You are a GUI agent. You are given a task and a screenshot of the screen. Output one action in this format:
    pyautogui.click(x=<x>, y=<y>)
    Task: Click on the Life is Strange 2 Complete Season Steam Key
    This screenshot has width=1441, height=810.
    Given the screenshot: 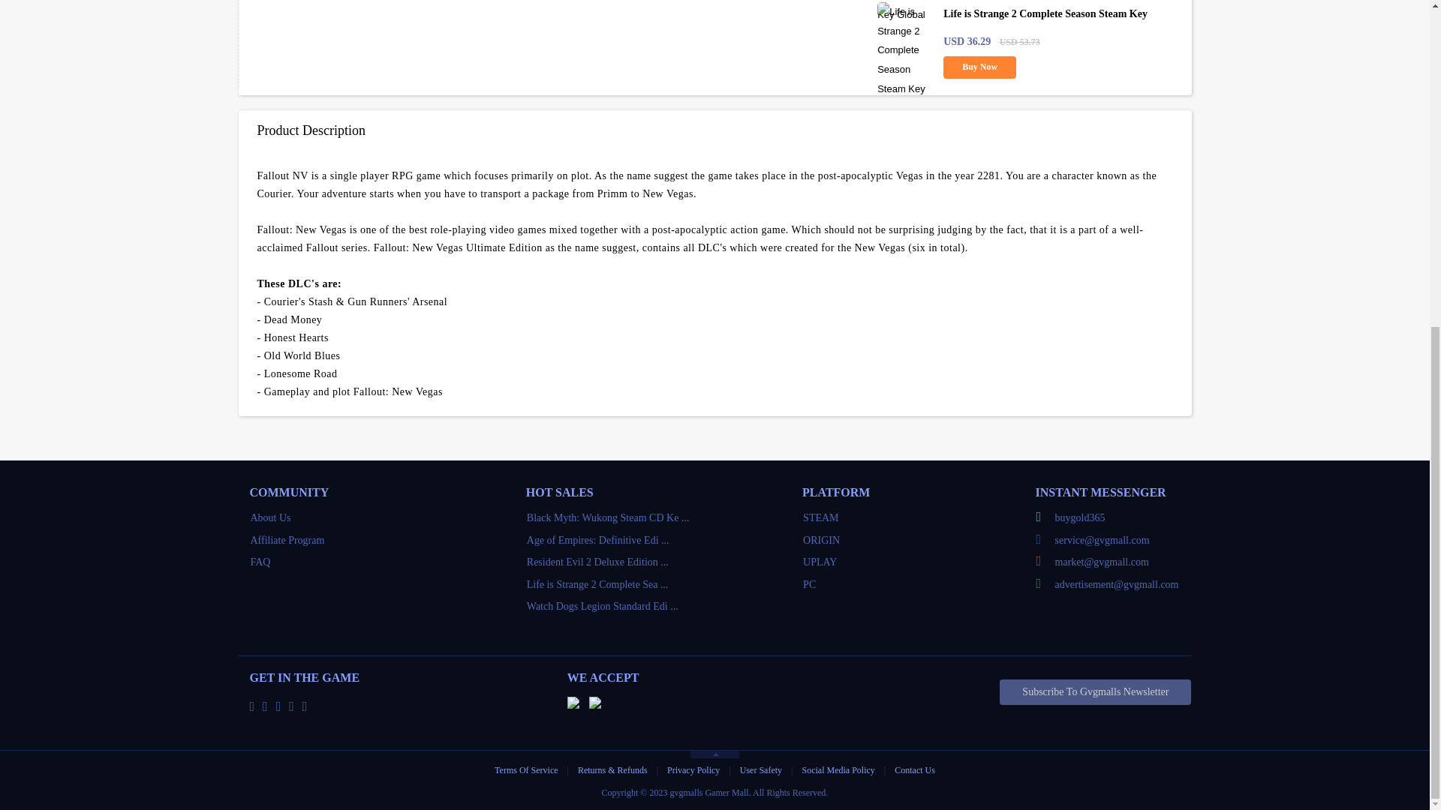 What is the action you would take?
    pyautogui.click(x=597, y=585)
    